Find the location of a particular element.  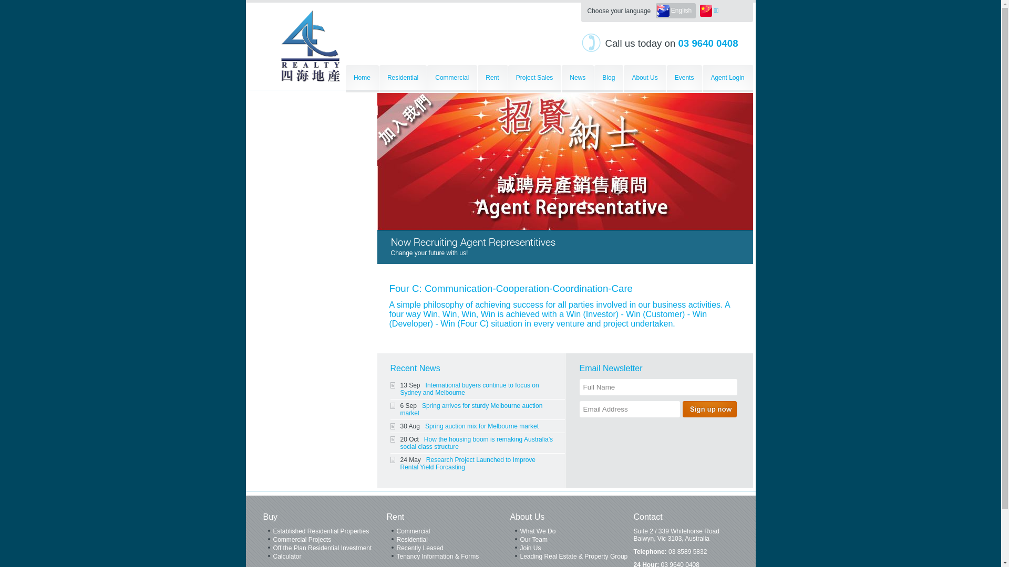

Commercial Projects is located at coordinates (325, 540).